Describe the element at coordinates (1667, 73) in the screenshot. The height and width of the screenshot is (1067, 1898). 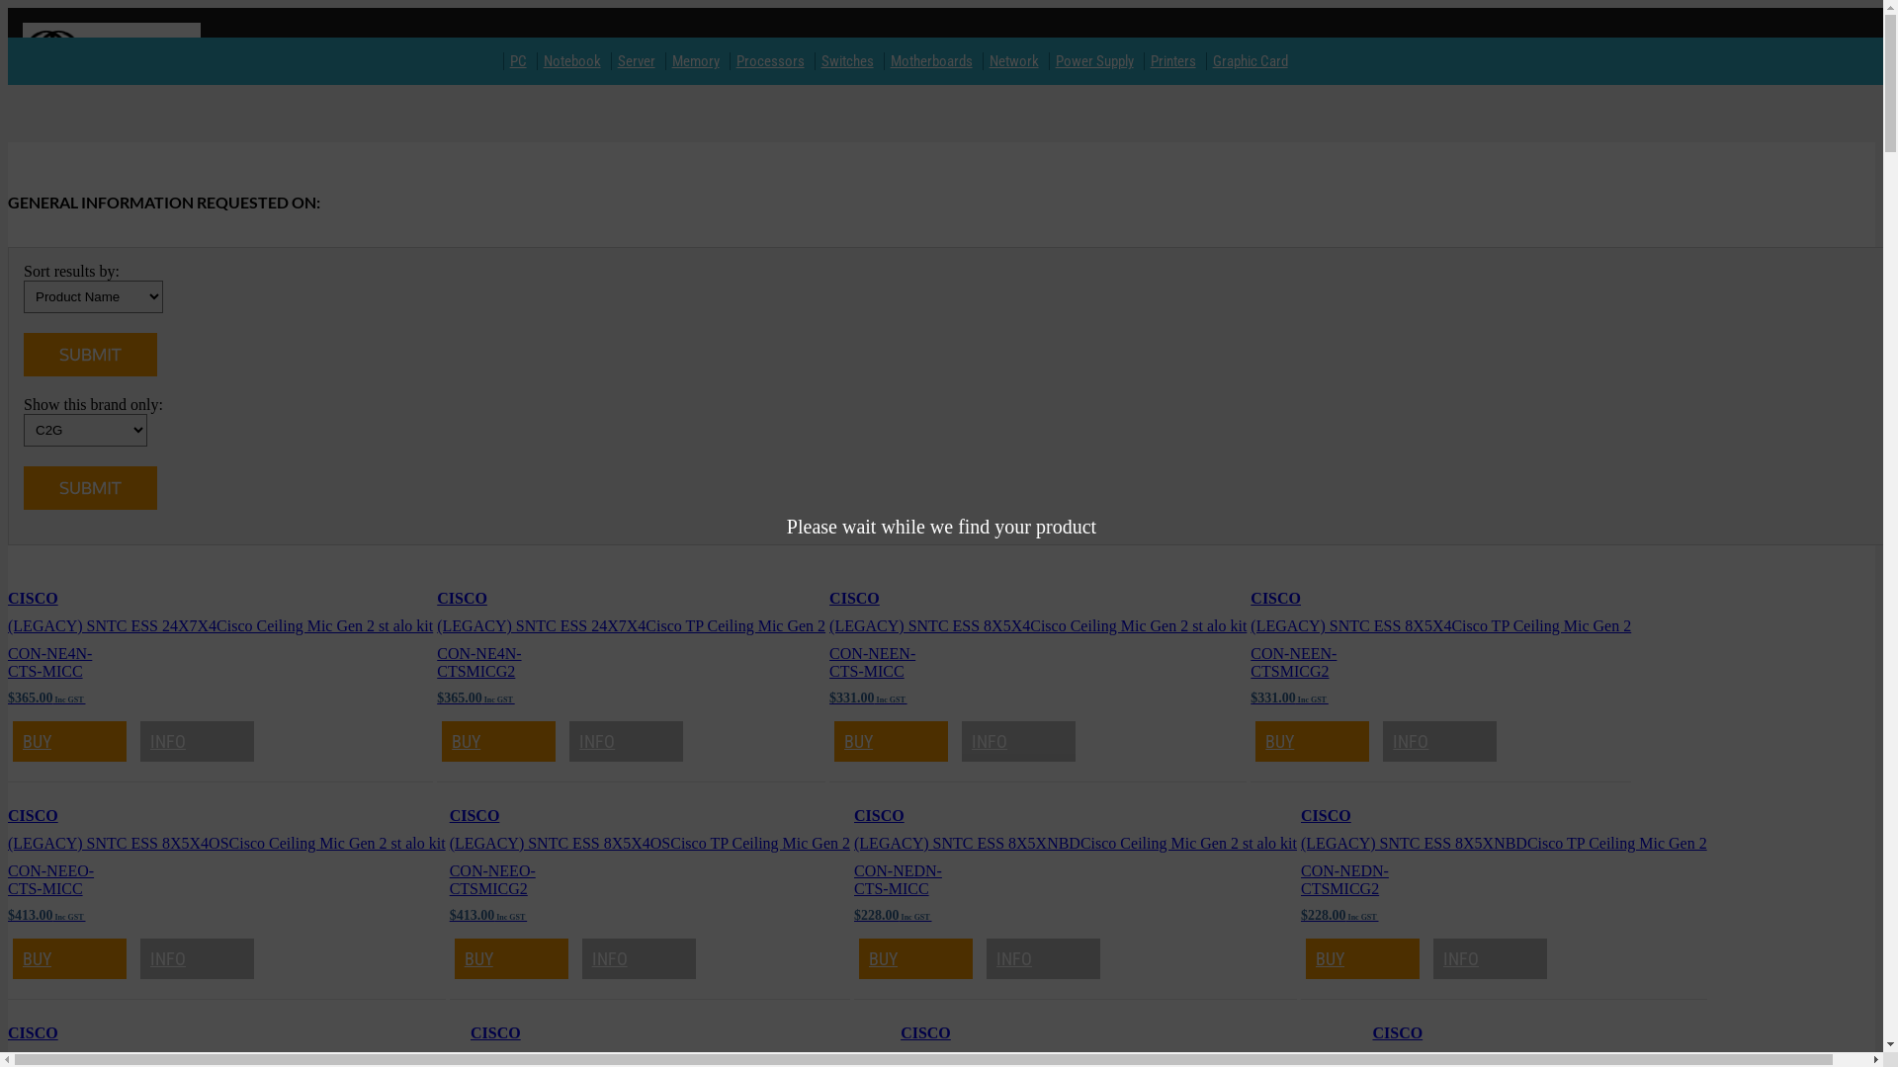
I see `Log-in` at that location.